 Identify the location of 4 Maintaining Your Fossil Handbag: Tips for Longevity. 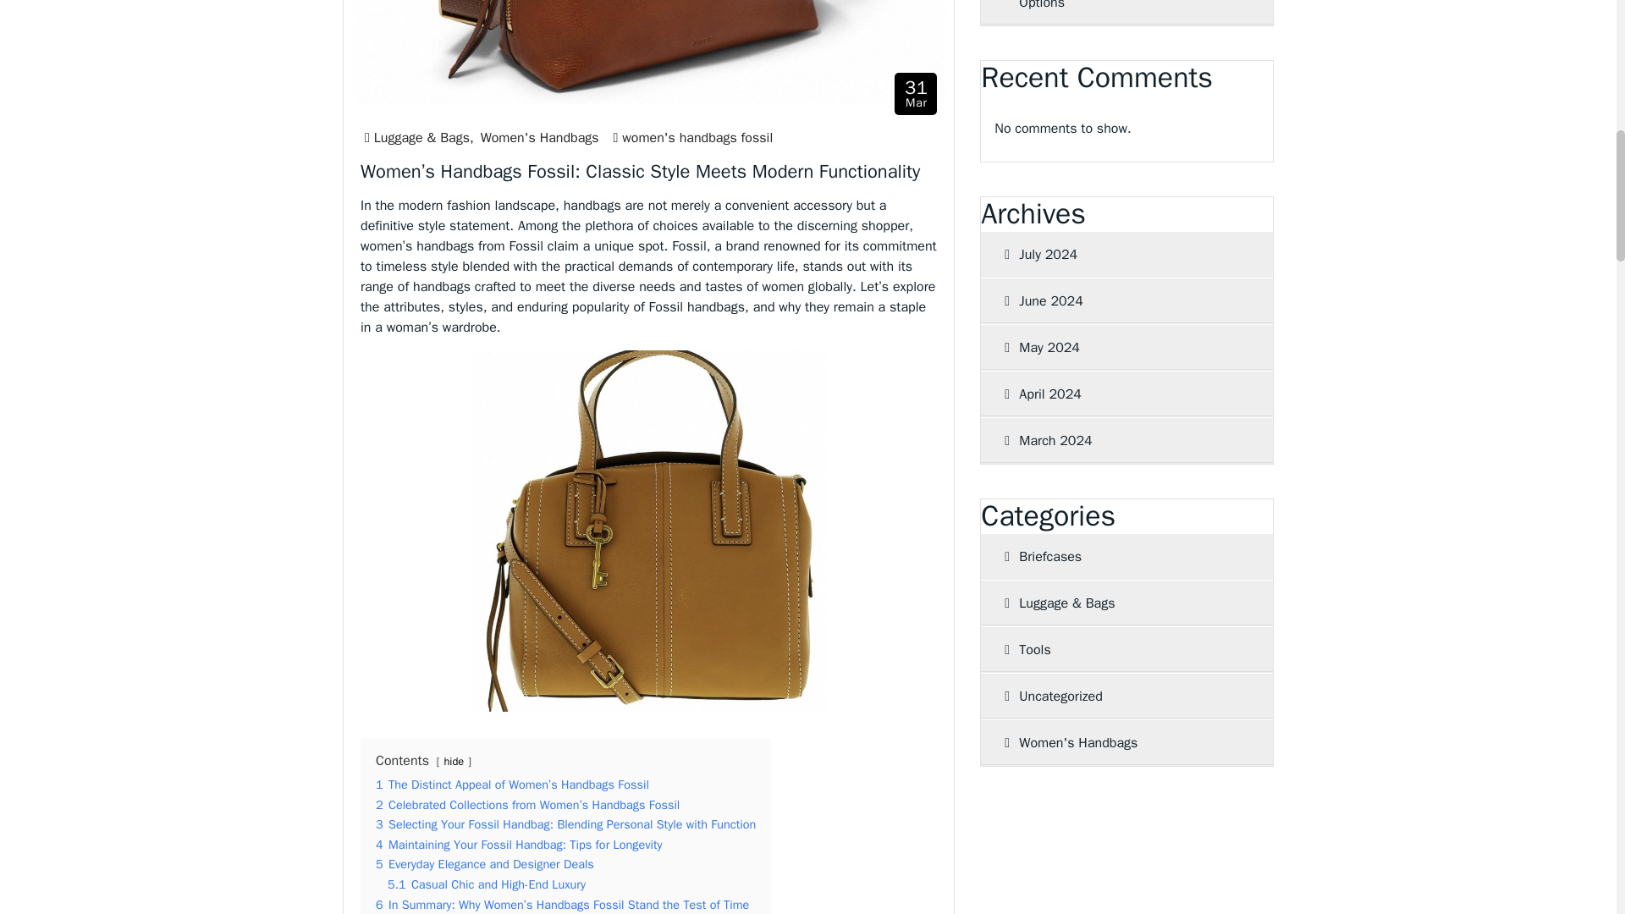
(519, 845).